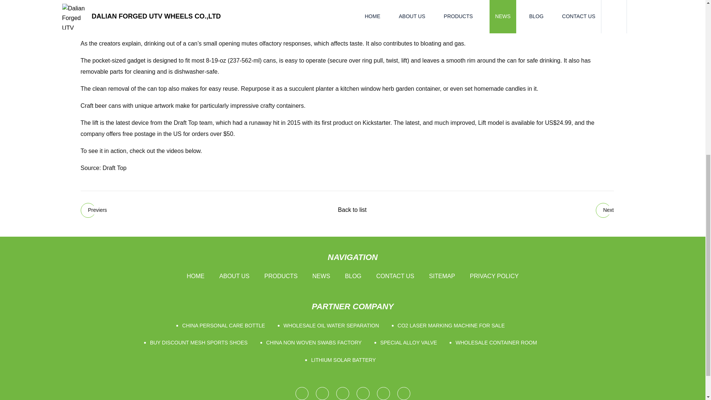  I want to click on Back to list, so click(351, 210).